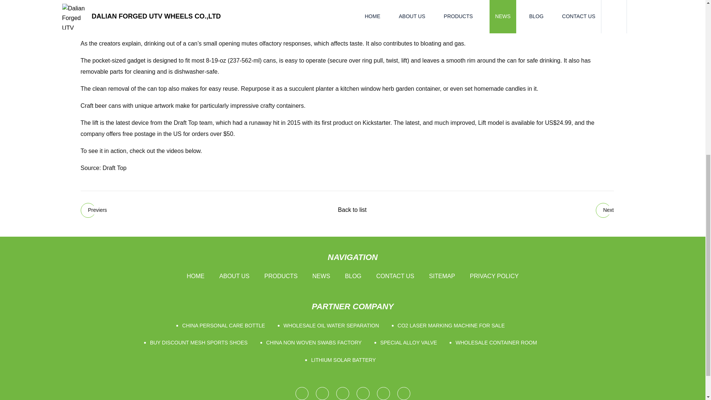  I want to click on Back to list, so click(351, 210).